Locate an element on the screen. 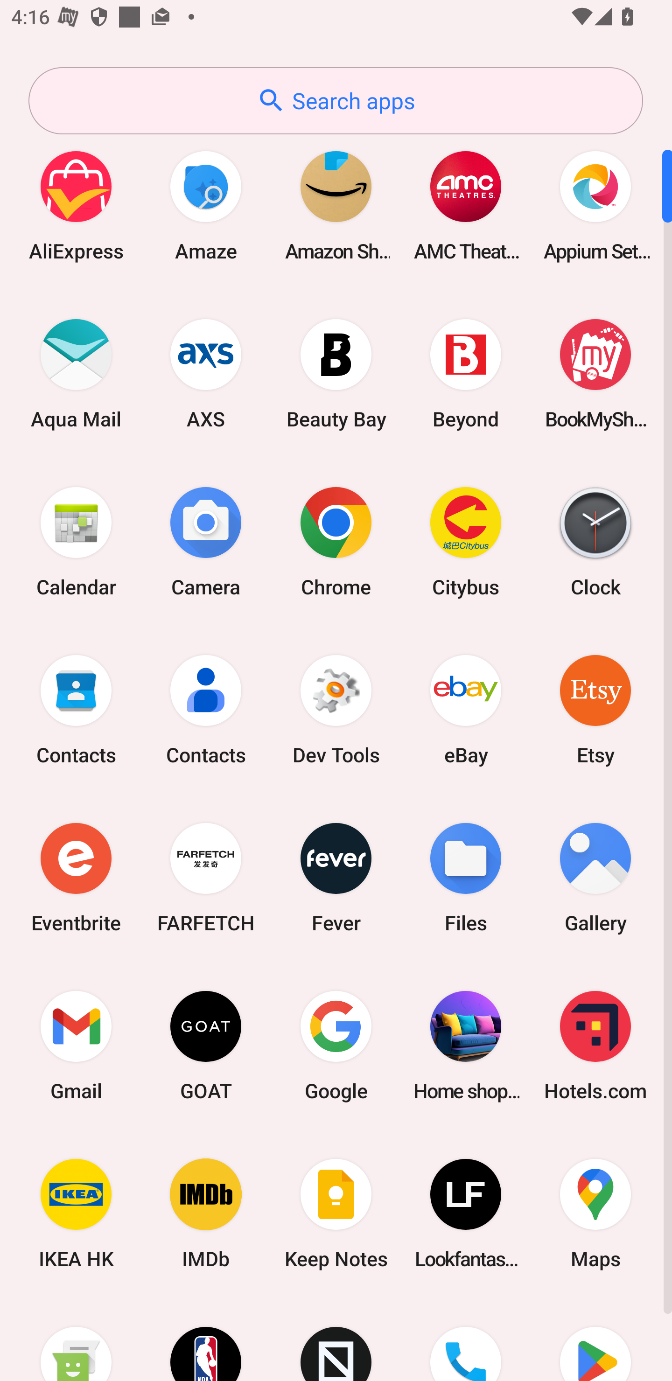  AliExpress is located at coordinates (76, 205).